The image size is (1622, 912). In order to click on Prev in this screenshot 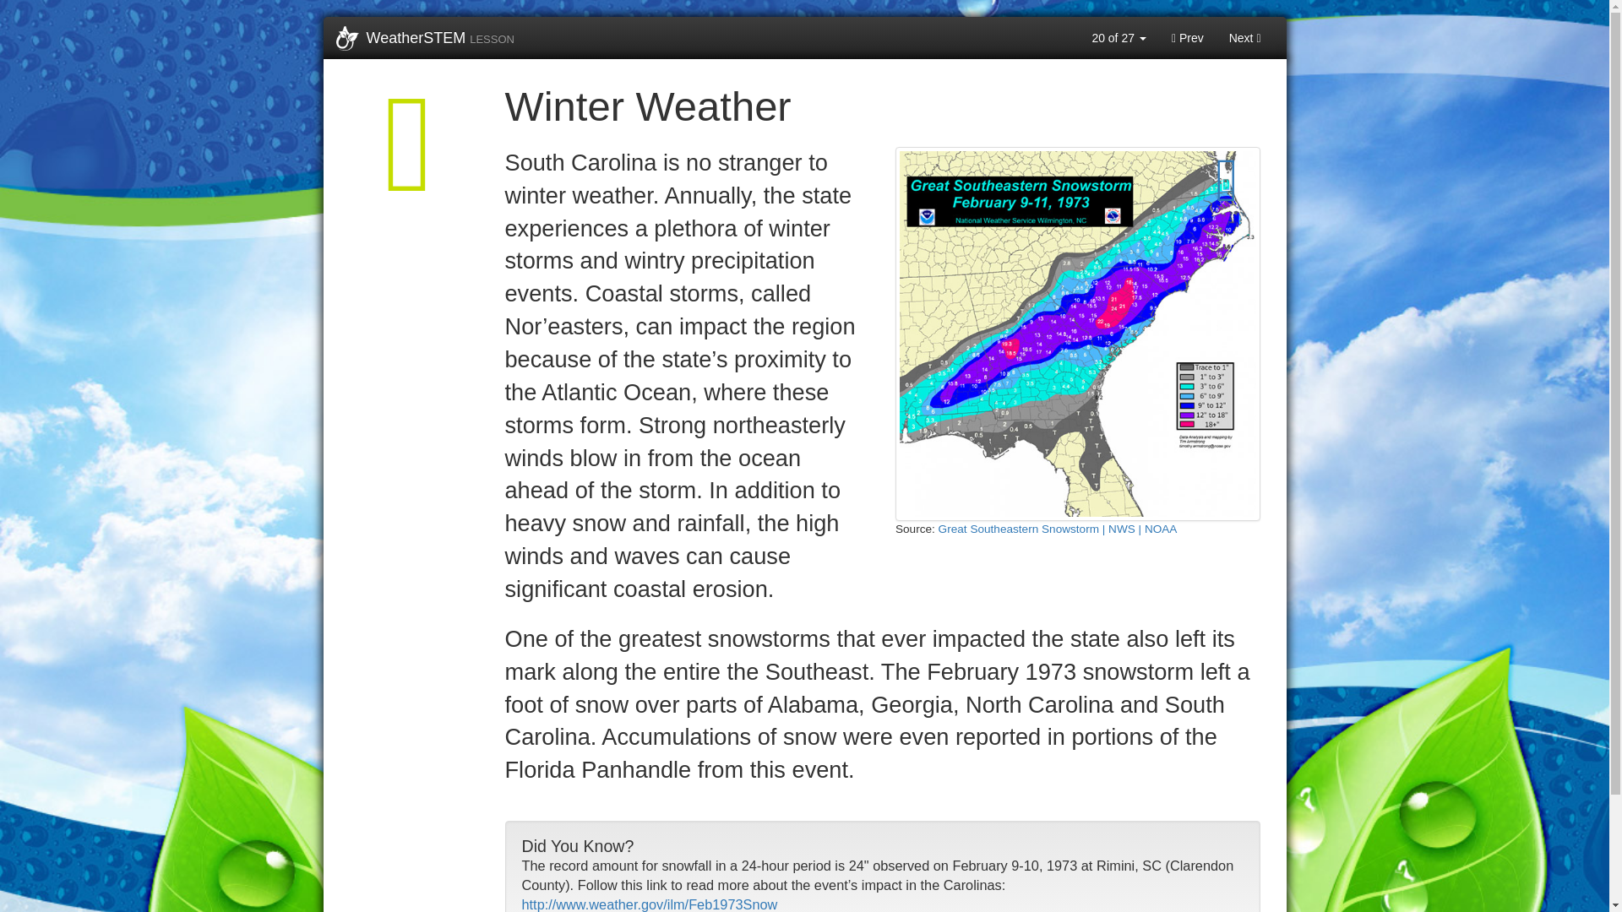, I will do `click(1188, 38)`.